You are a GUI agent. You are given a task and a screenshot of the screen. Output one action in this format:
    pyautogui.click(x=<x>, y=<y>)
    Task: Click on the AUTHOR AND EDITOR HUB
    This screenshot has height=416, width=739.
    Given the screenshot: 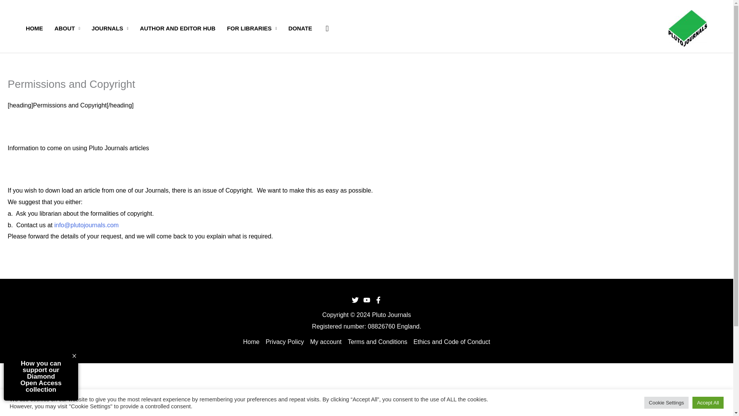 What is the action you would take?
    pyautogui.click(x=177, y=28)
    